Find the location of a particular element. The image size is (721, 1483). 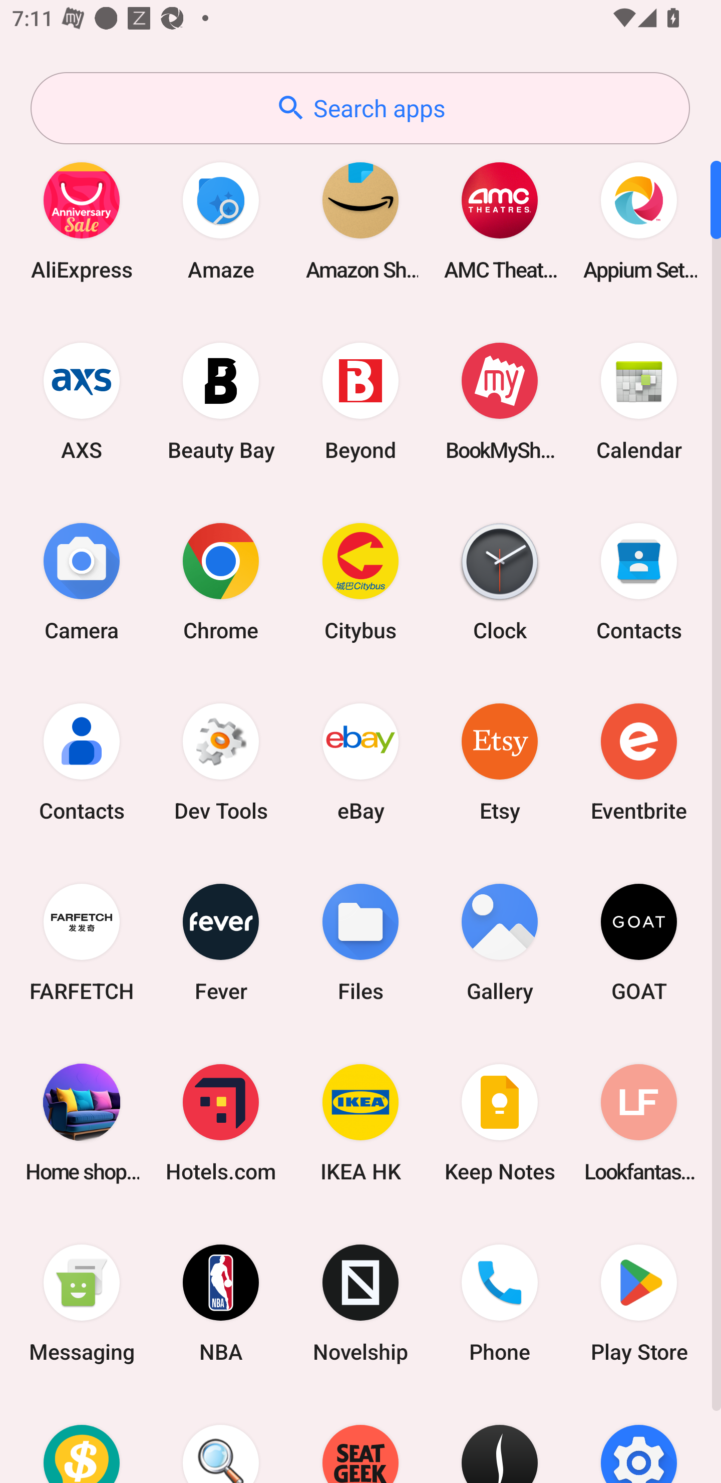

BookMyShow is located at coordinates (500, 401).